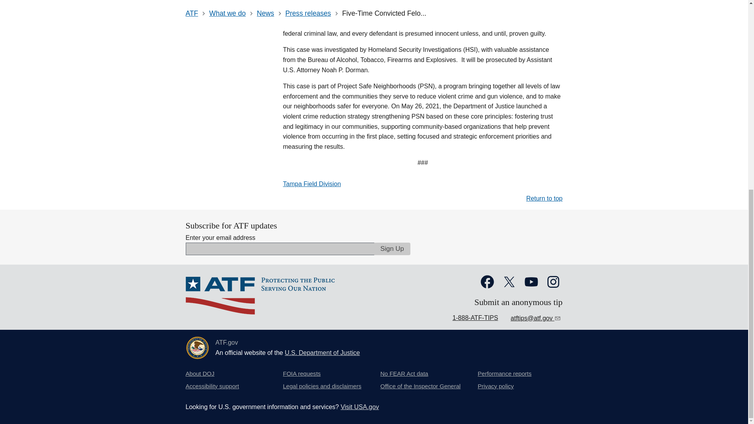 The width and height of the screenshot is (754, 424). What do you see at coordinates (504, 374) in the screenshot?
I see `Performance reports` at bounding box center [504, 374].